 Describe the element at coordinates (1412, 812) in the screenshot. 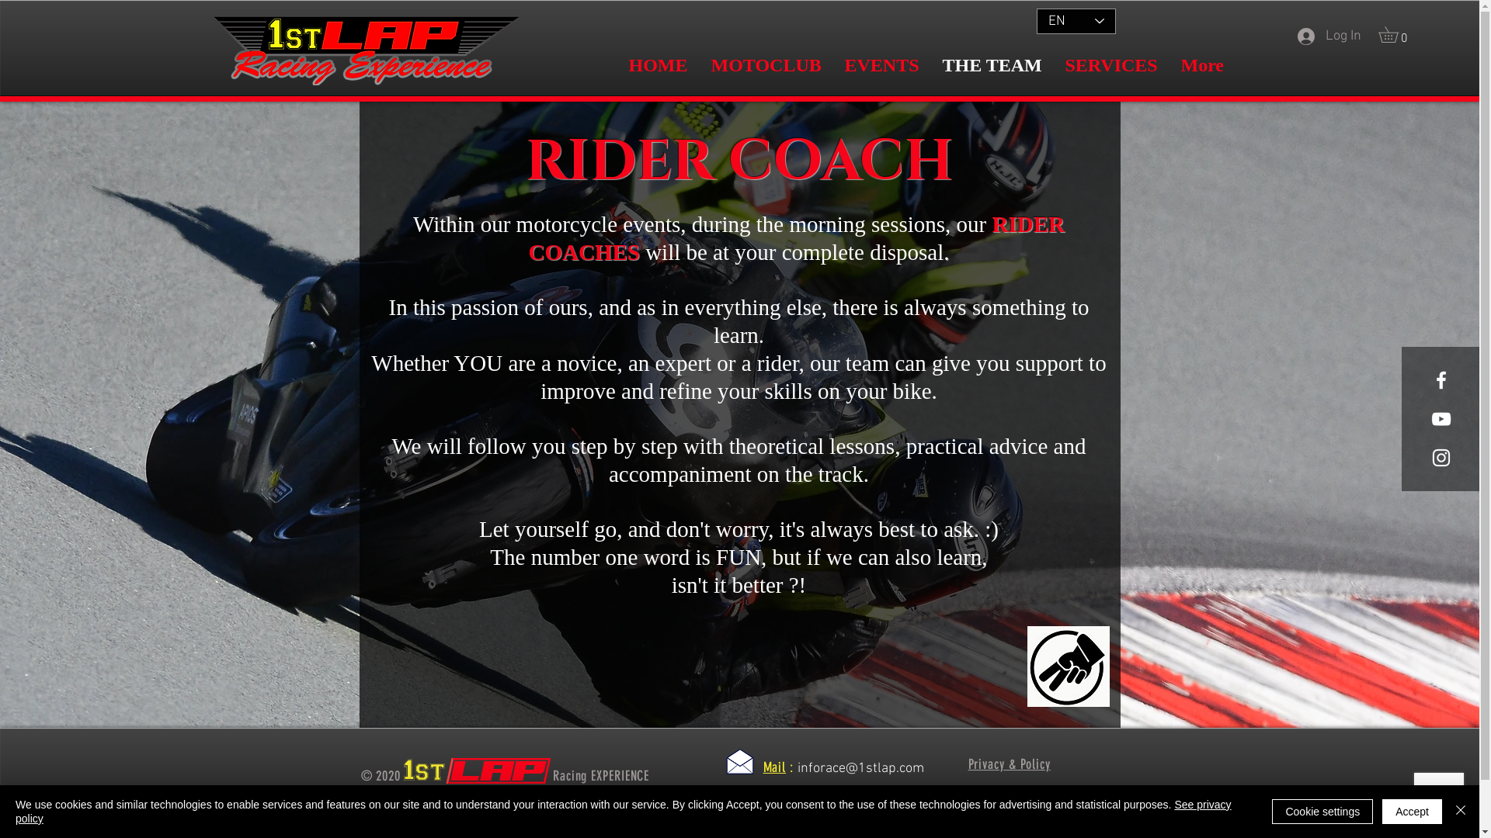

I see `Accept` at that location.